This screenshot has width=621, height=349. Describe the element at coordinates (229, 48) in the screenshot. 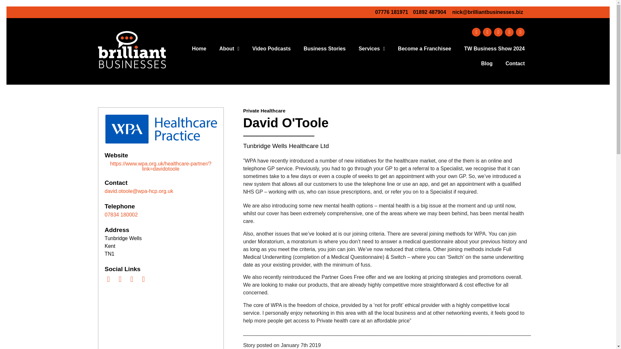

I see `About` at that location.